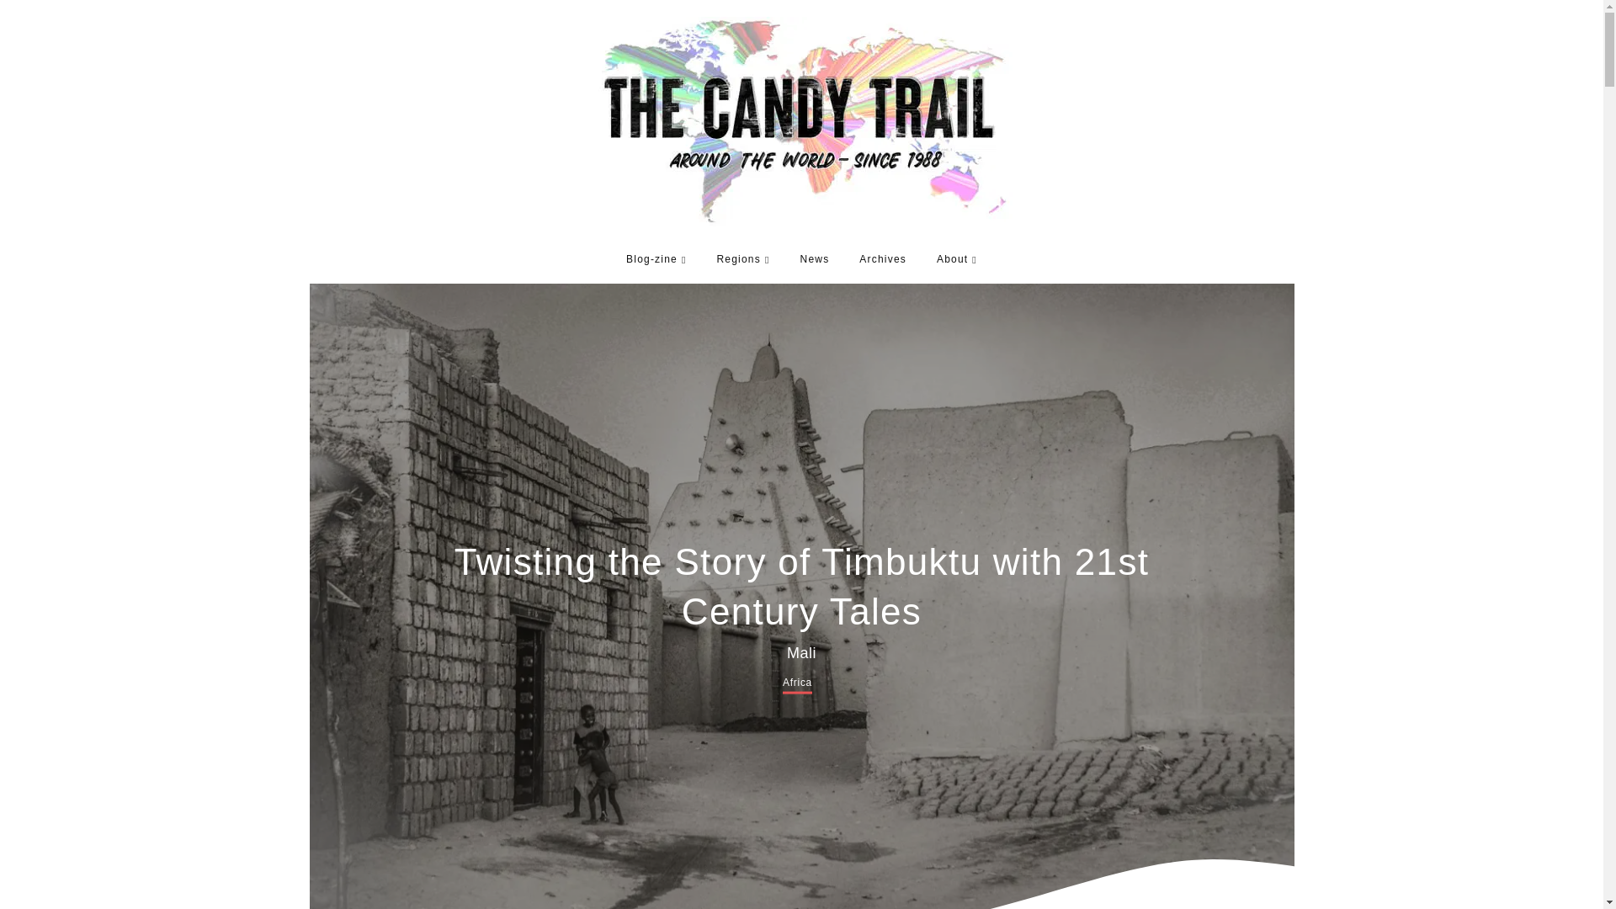 The height and width of the screenshot is (909, 1616). What do you see at coordinates (743, 259) in the screenshot?
I see `Regions` at bounding box center [743, 259].